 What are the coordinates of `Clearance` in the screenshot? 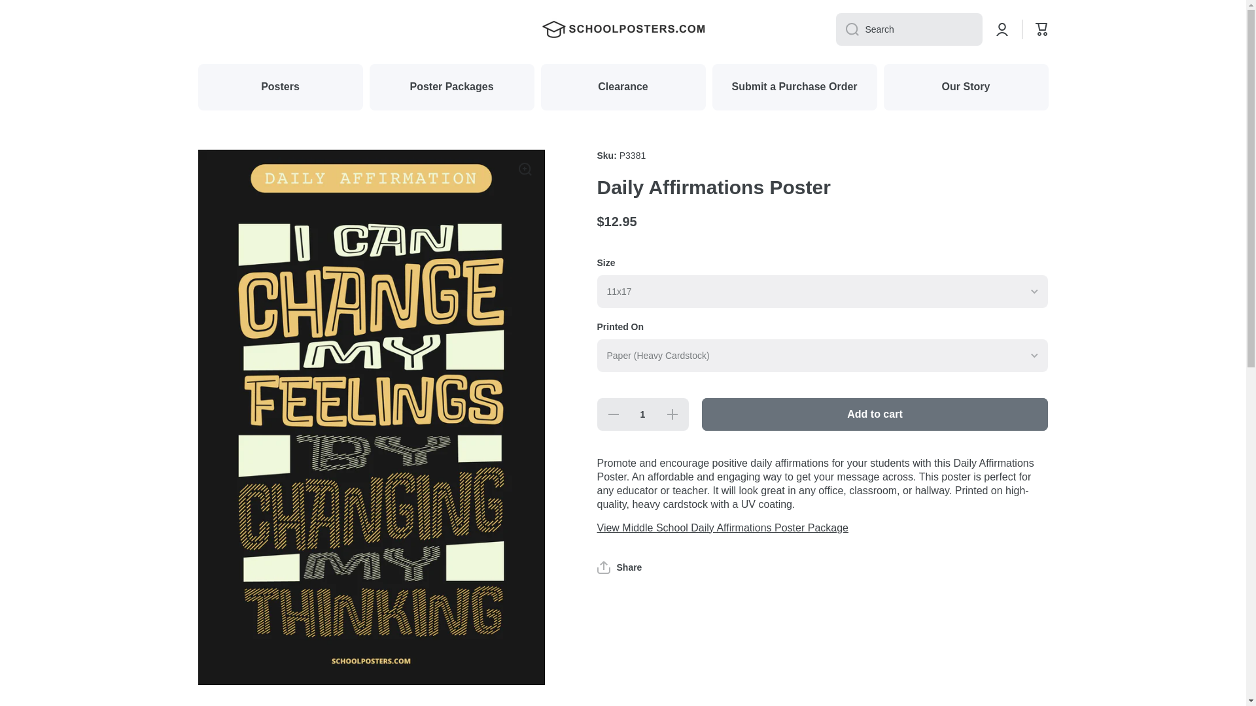 It's located at (622, 87).